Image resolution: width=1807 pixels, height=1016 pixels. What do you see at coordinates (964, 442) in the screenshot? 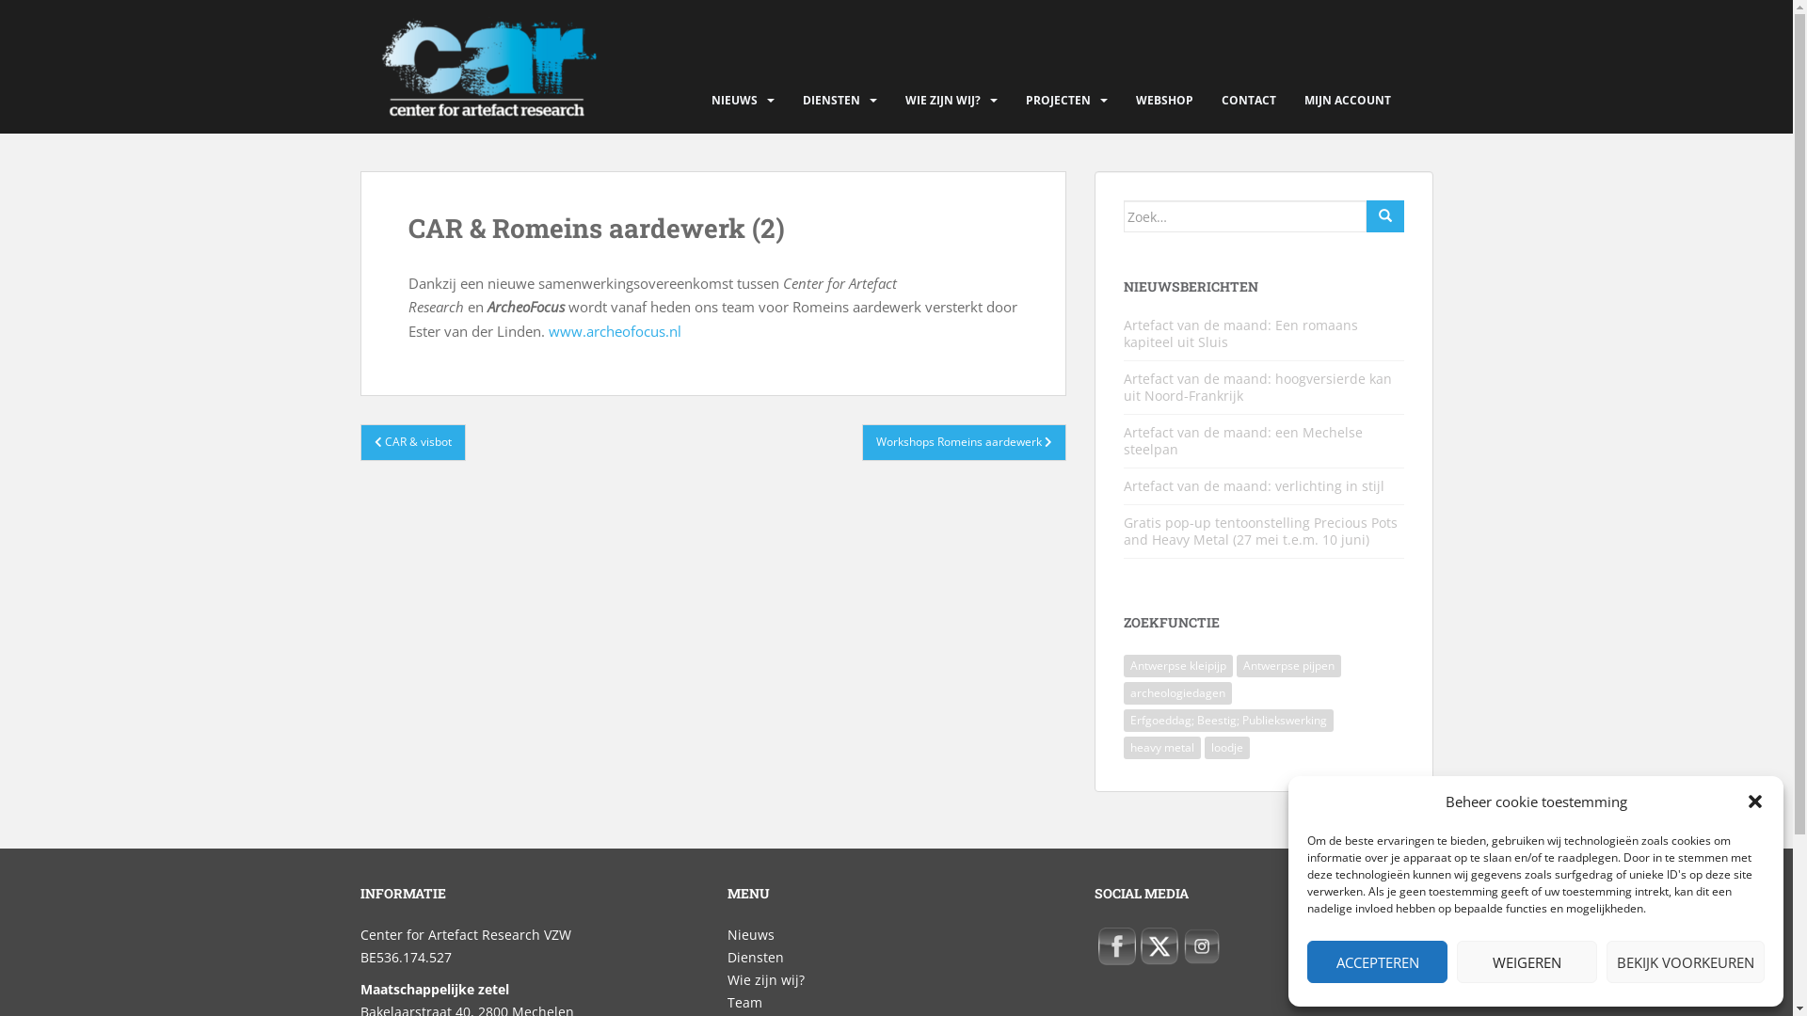
I see `Workshops Romeins aardewerk` at bounding box center [964, 442].